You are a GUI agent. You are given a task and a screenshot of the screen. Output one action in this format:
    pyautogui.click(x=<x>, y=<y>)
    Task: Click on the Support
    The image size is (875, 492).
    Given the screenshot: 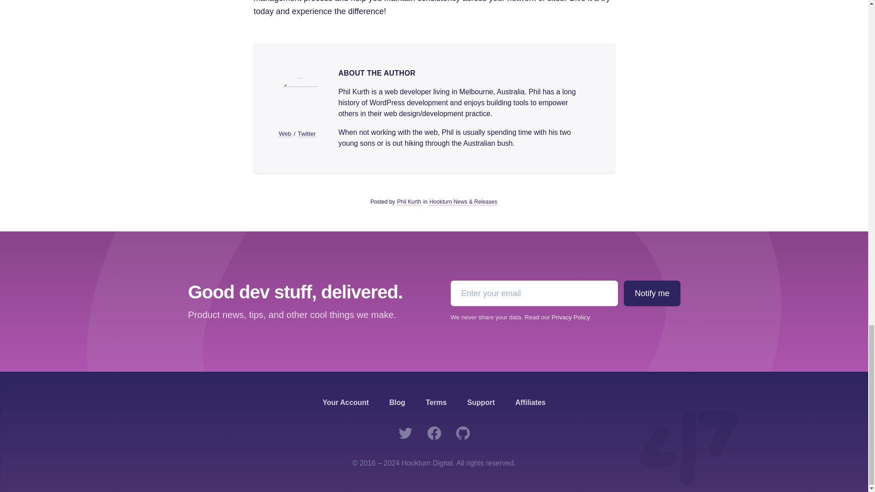 What is the action you would take?
    pyautogui.click(x=480, y=402)
    